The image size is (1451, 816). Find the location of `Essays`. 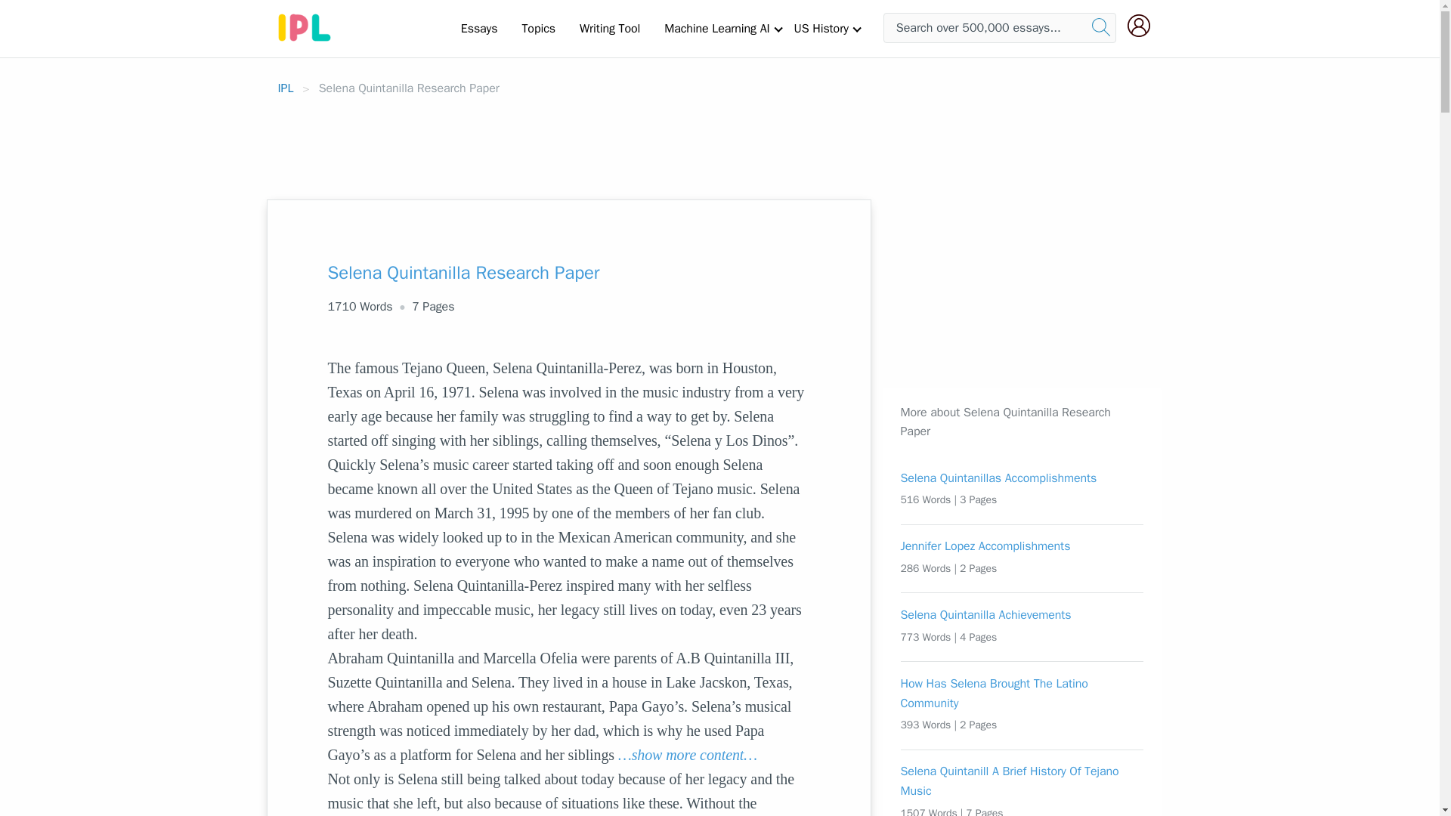

Essays is located at coordinates (479, 28).